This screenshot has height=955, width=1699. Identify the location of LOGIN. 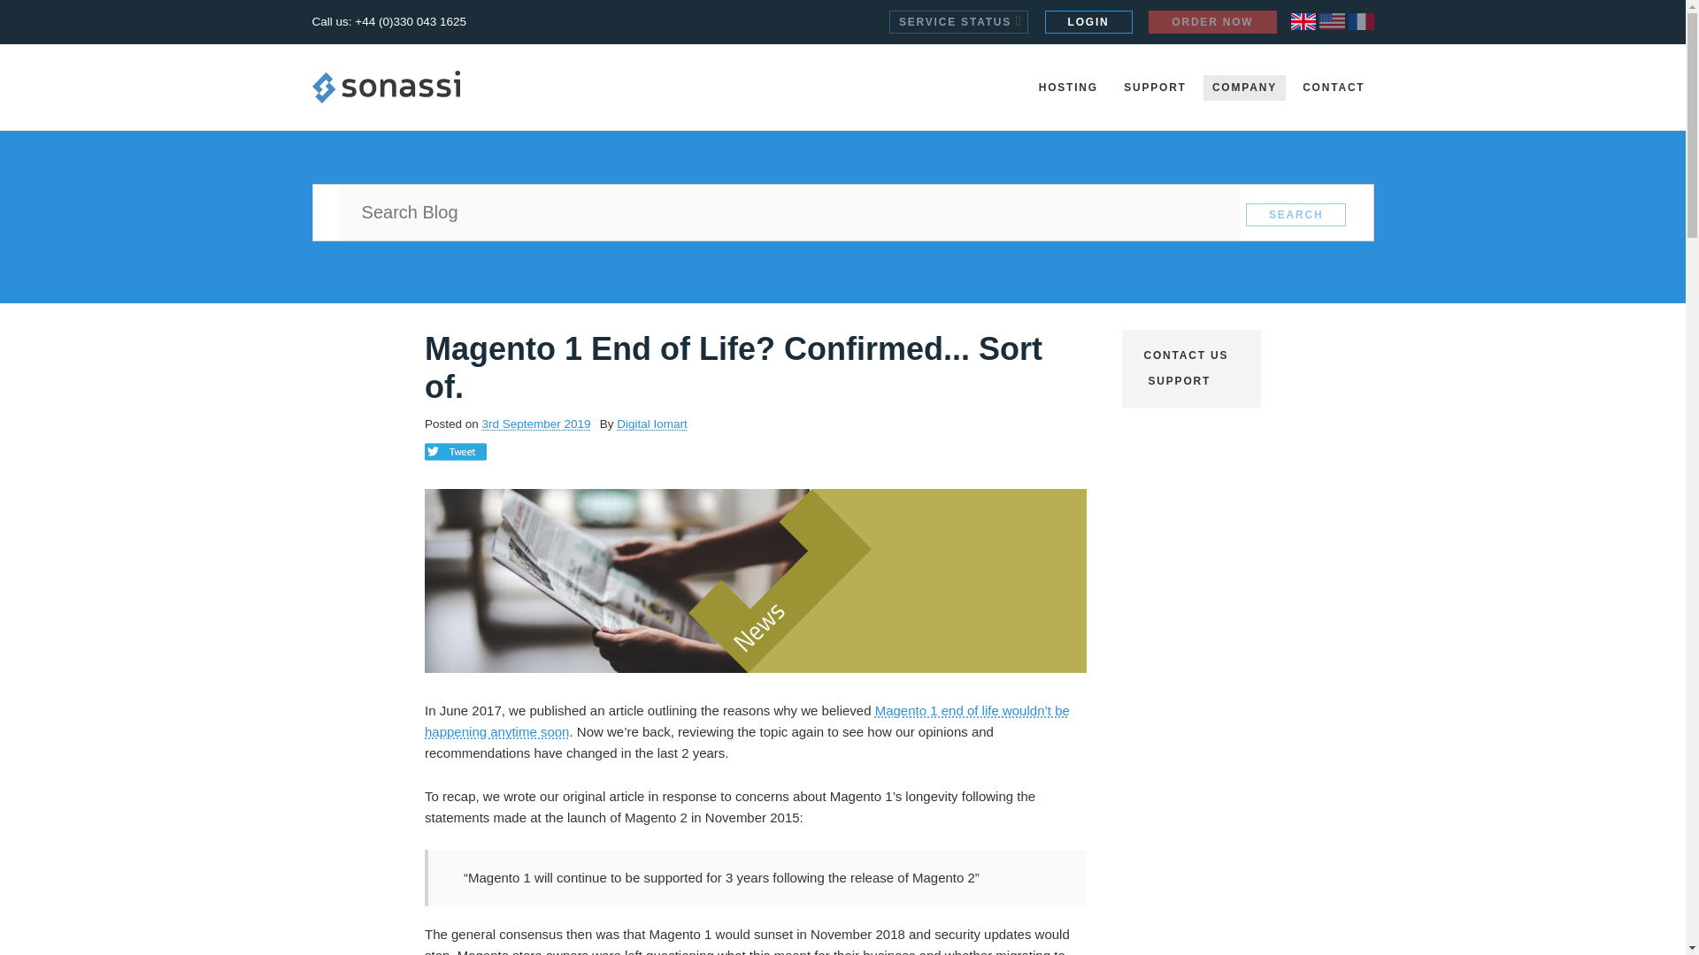
(1088, 21).